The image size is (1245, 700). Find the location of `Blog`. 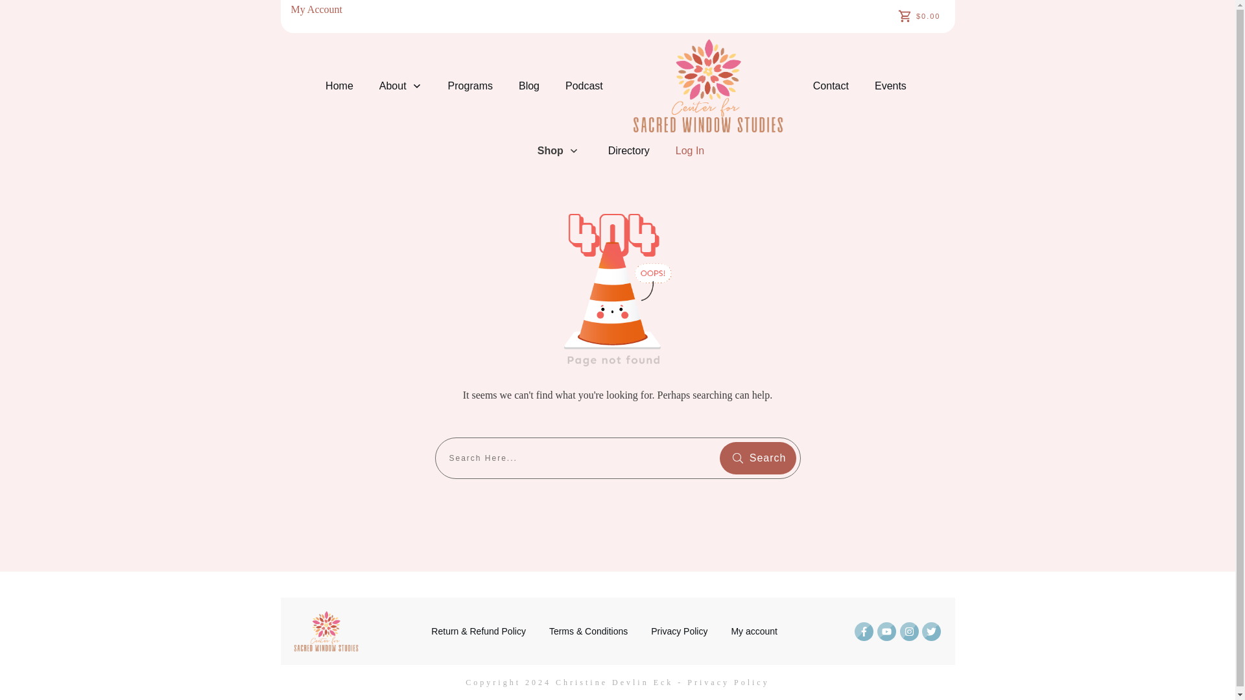

Blog is located at coordinates (529, 86).